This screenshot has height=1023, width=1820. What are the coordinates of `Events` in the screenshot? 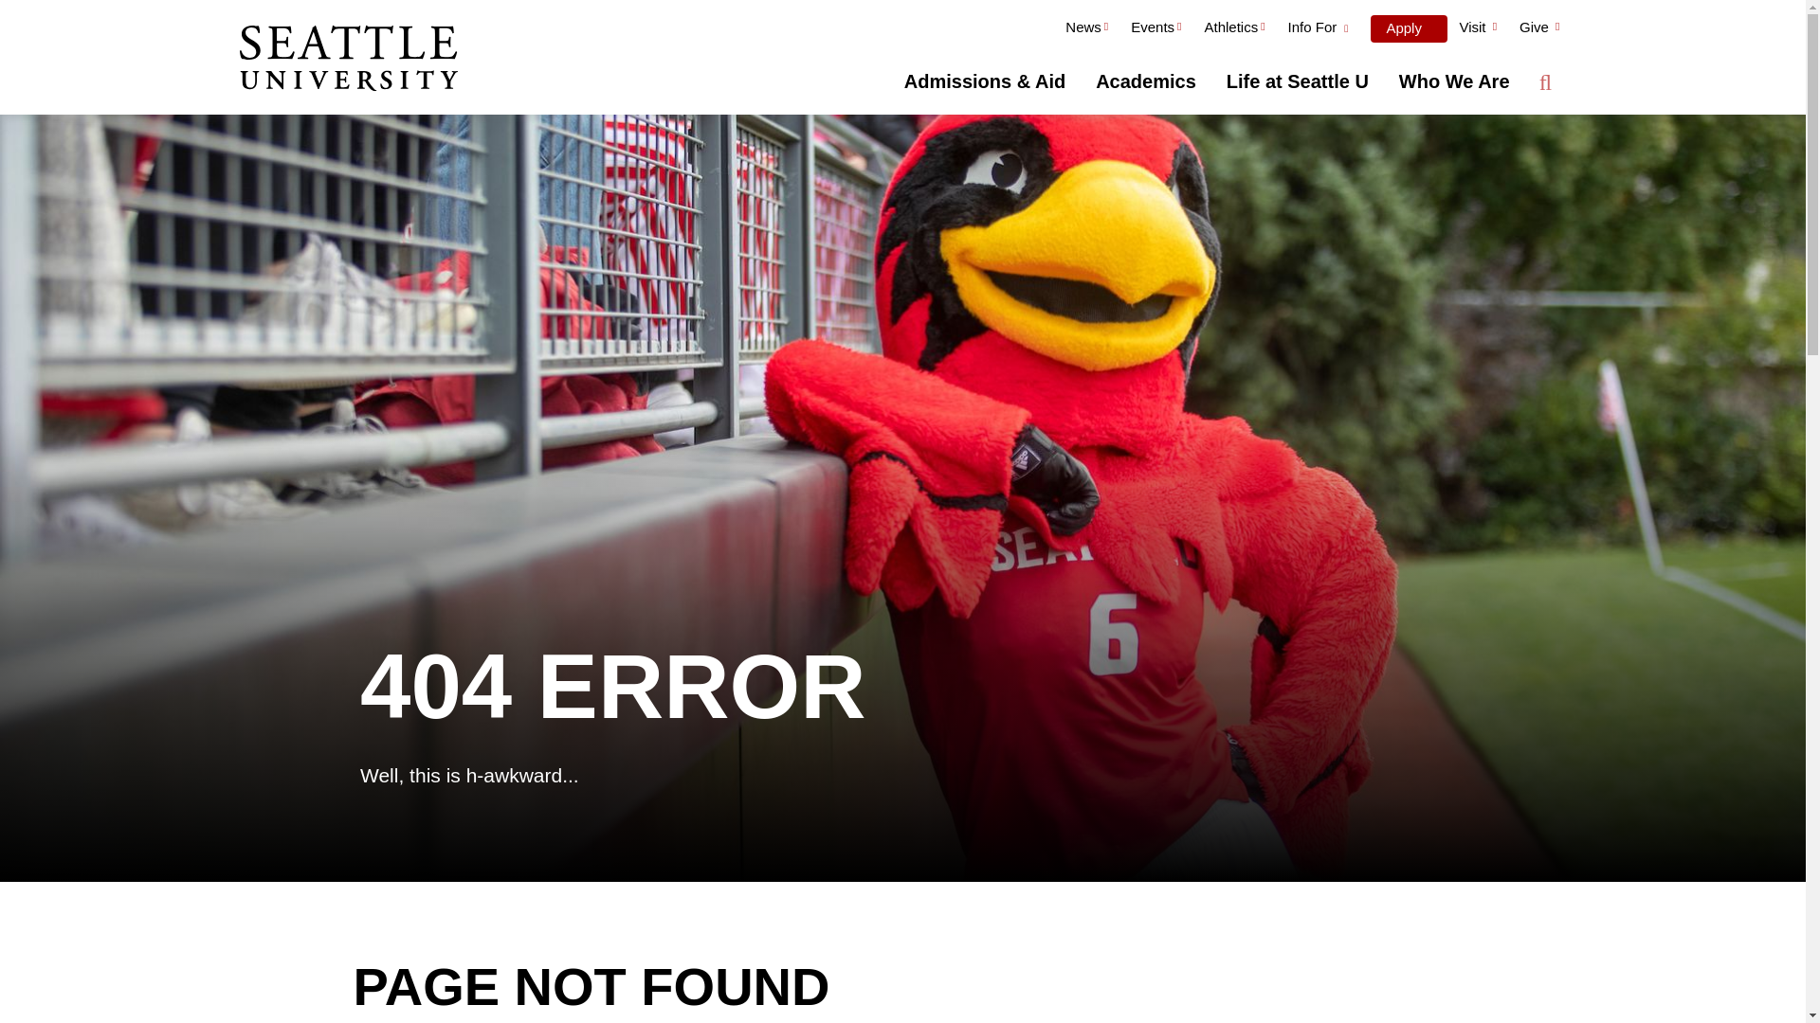 It's located at (1155, 29).